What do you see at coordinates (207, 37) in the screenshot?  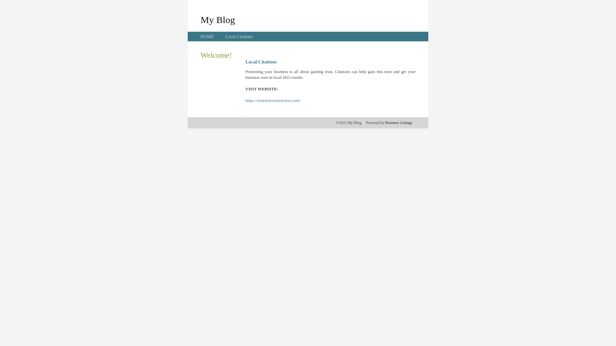 I see `HOME` at bounding box center [207, 37].